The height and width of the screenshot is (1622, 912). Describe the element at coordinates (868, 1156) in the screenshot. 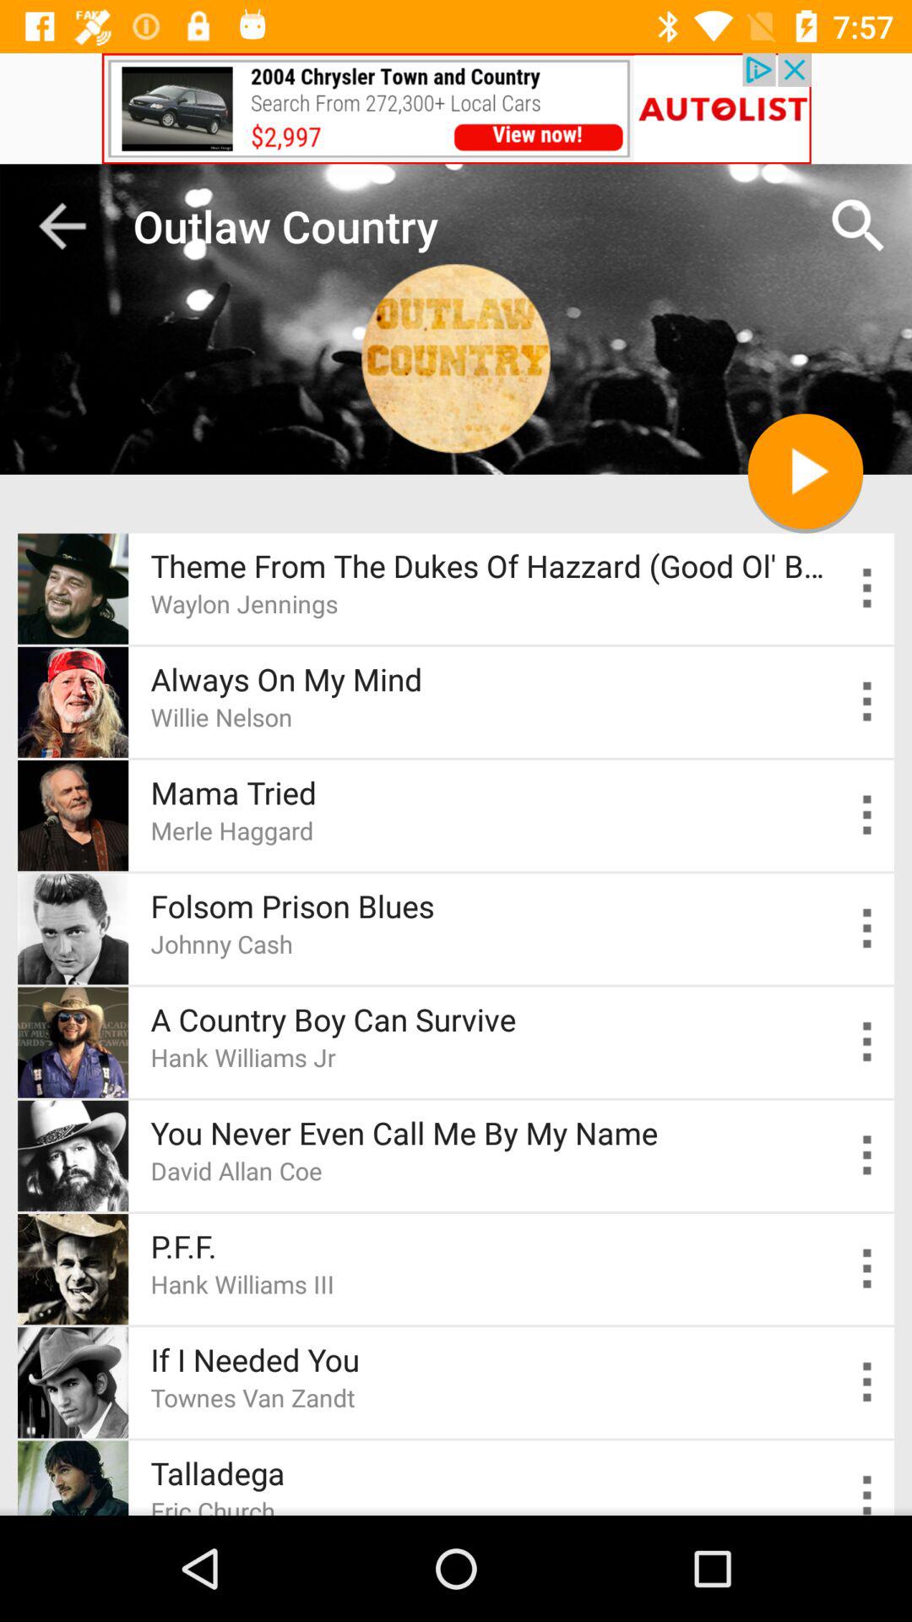

I see `menu button` at that location.